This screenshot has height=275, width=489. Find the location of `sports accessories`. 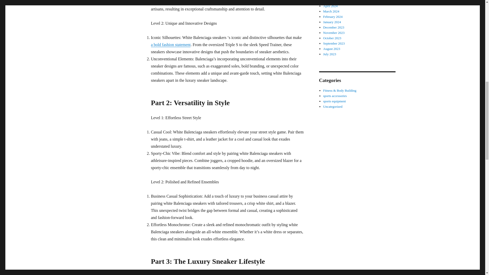

sports accessories is located at coordinates (335, 96).